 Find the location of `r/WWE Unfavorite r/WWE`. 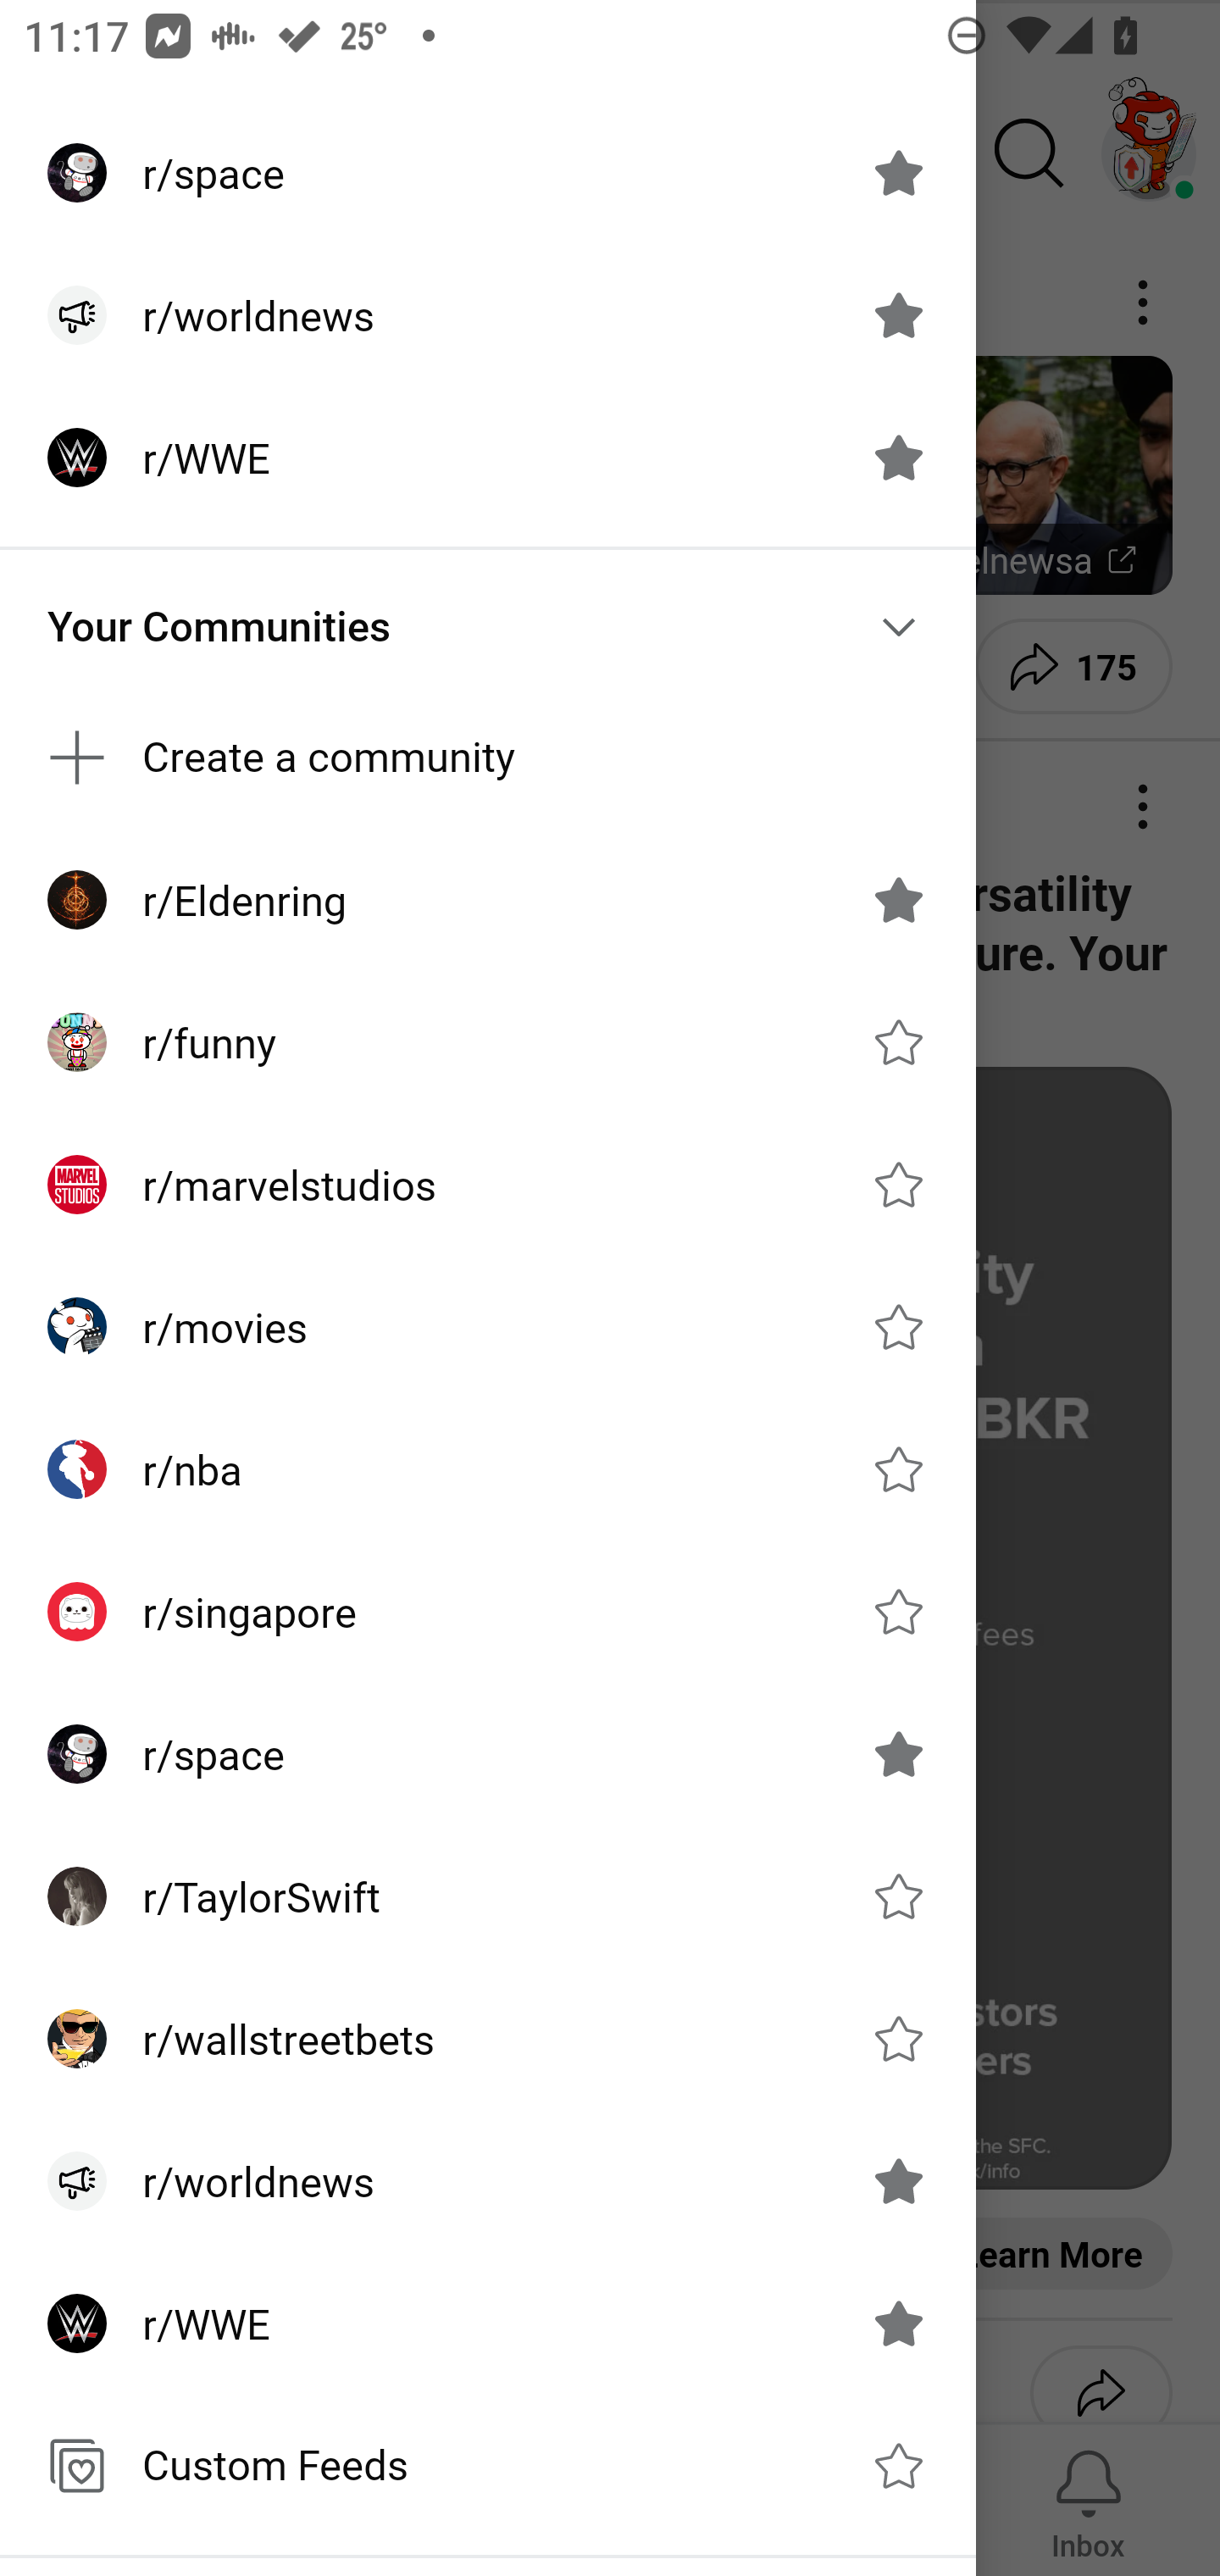

r/WWE Unfavorite r/WWE is located at coordinates (488, 2323).